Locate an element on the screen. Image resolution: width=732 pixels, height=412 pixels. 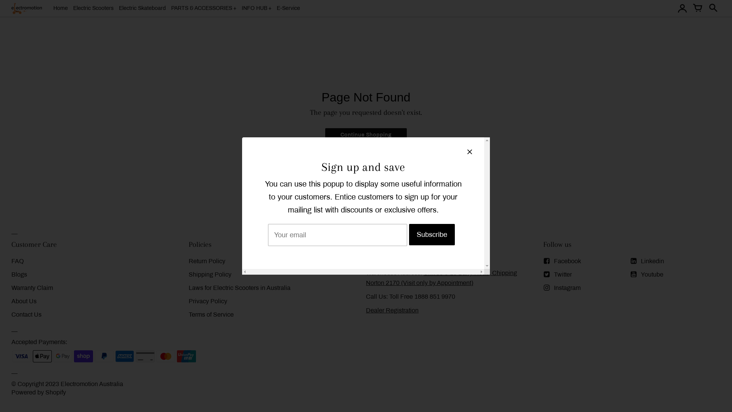
Continue Shopping is located at coordinates (366, 135).